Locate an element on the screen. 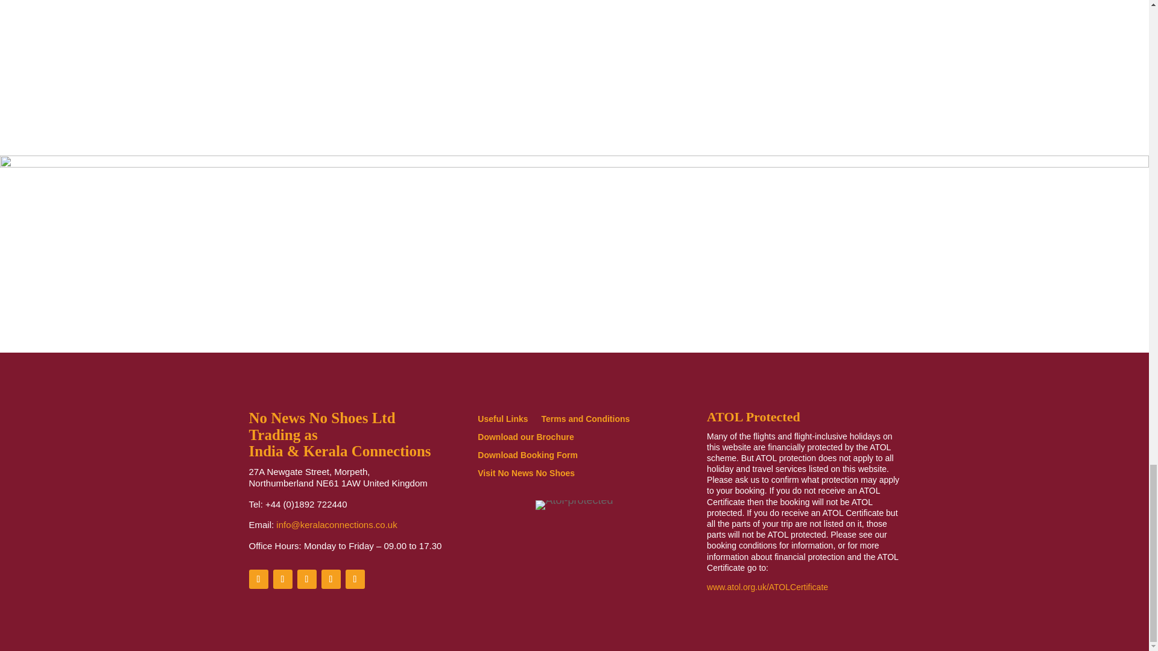 This screenshot has width=1158, height=651. Useful Links is located at coordinates (502, 421).